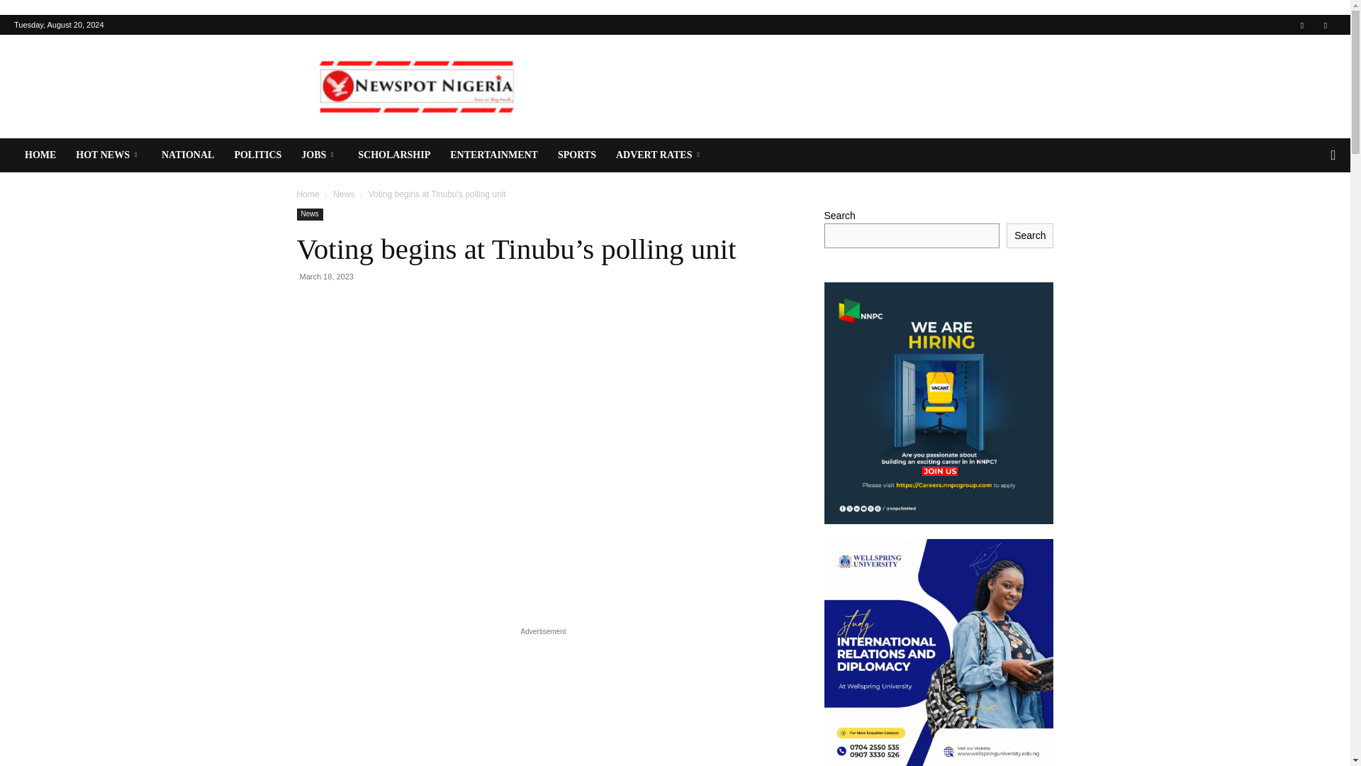 This screenshot has width=1361, height=766. I want to click on Search, so click(1304, 211).